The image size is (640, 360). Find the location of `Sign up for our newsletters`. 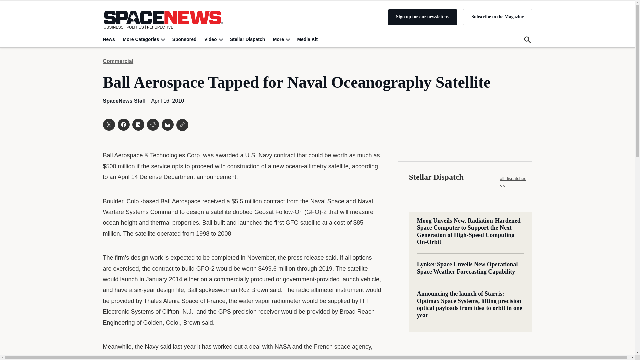

Sign up for our newsletters is located at coordinates (423, 17).